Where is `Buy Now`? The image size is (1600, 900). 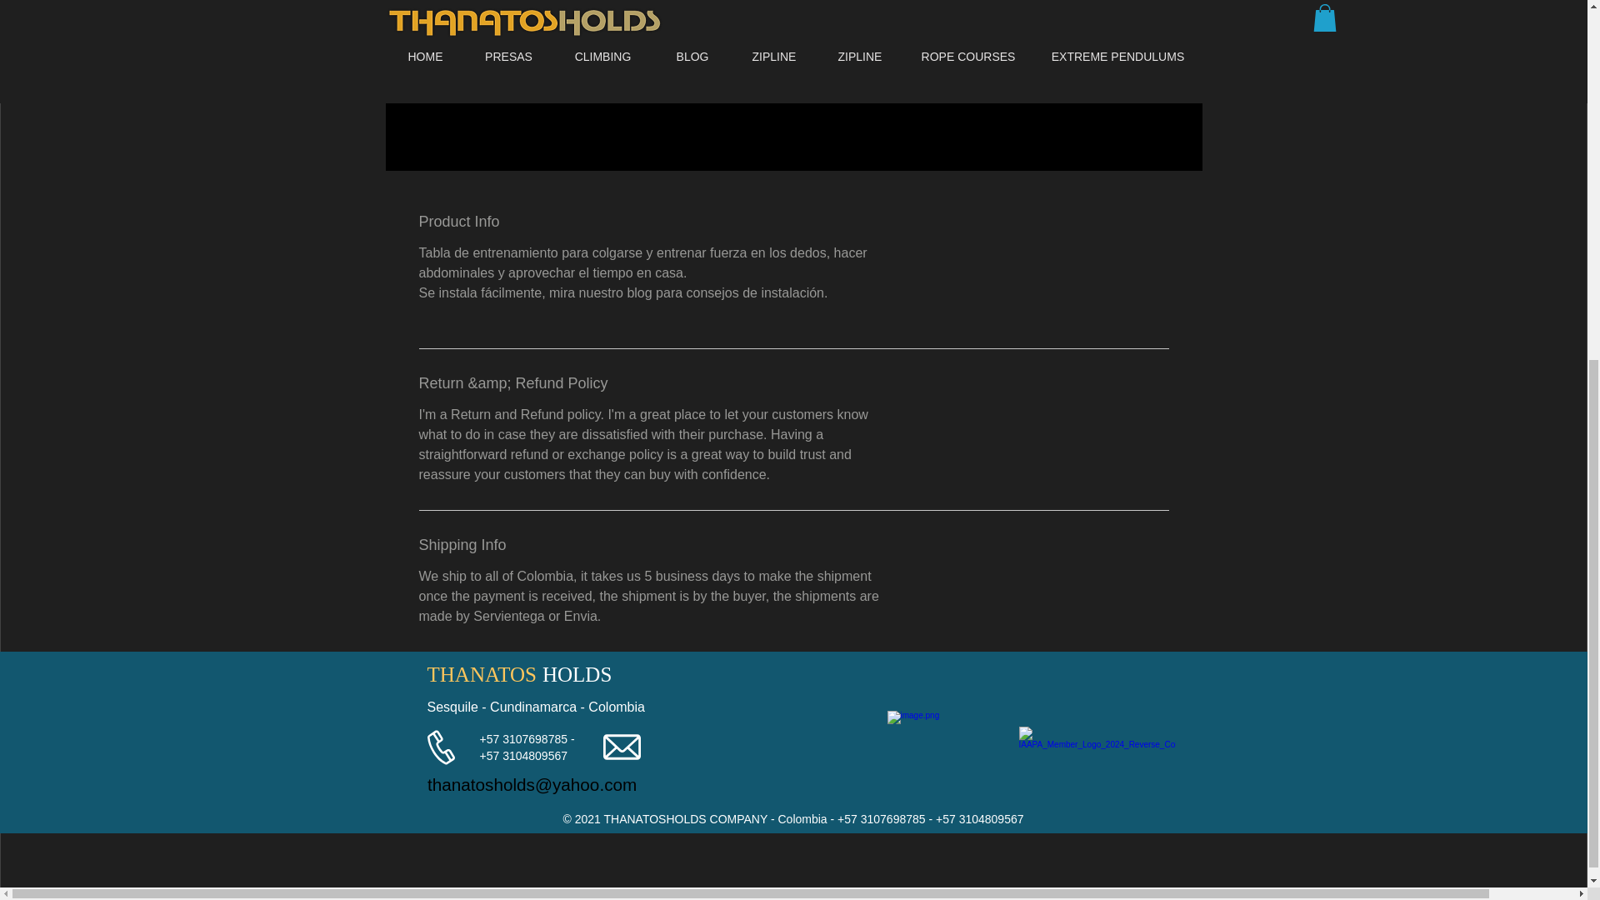 Buy Now is located at coordinates (1051, 67).